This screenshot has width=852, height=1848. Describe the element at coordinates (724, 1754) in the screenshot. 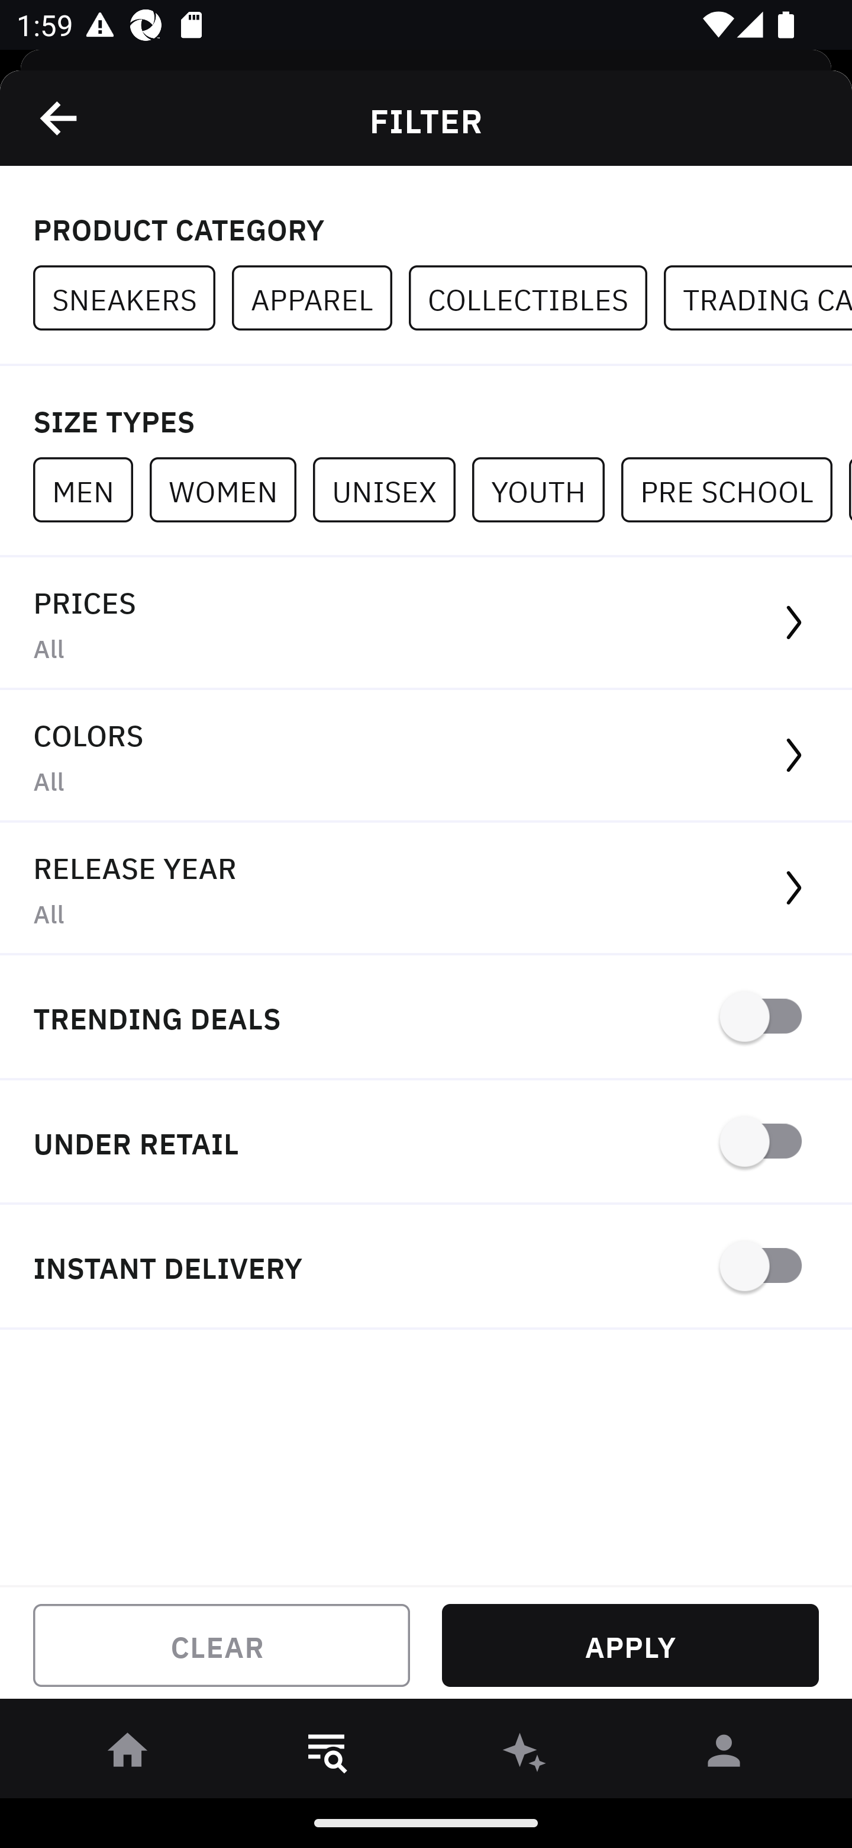

I see `󰀄` at that location.